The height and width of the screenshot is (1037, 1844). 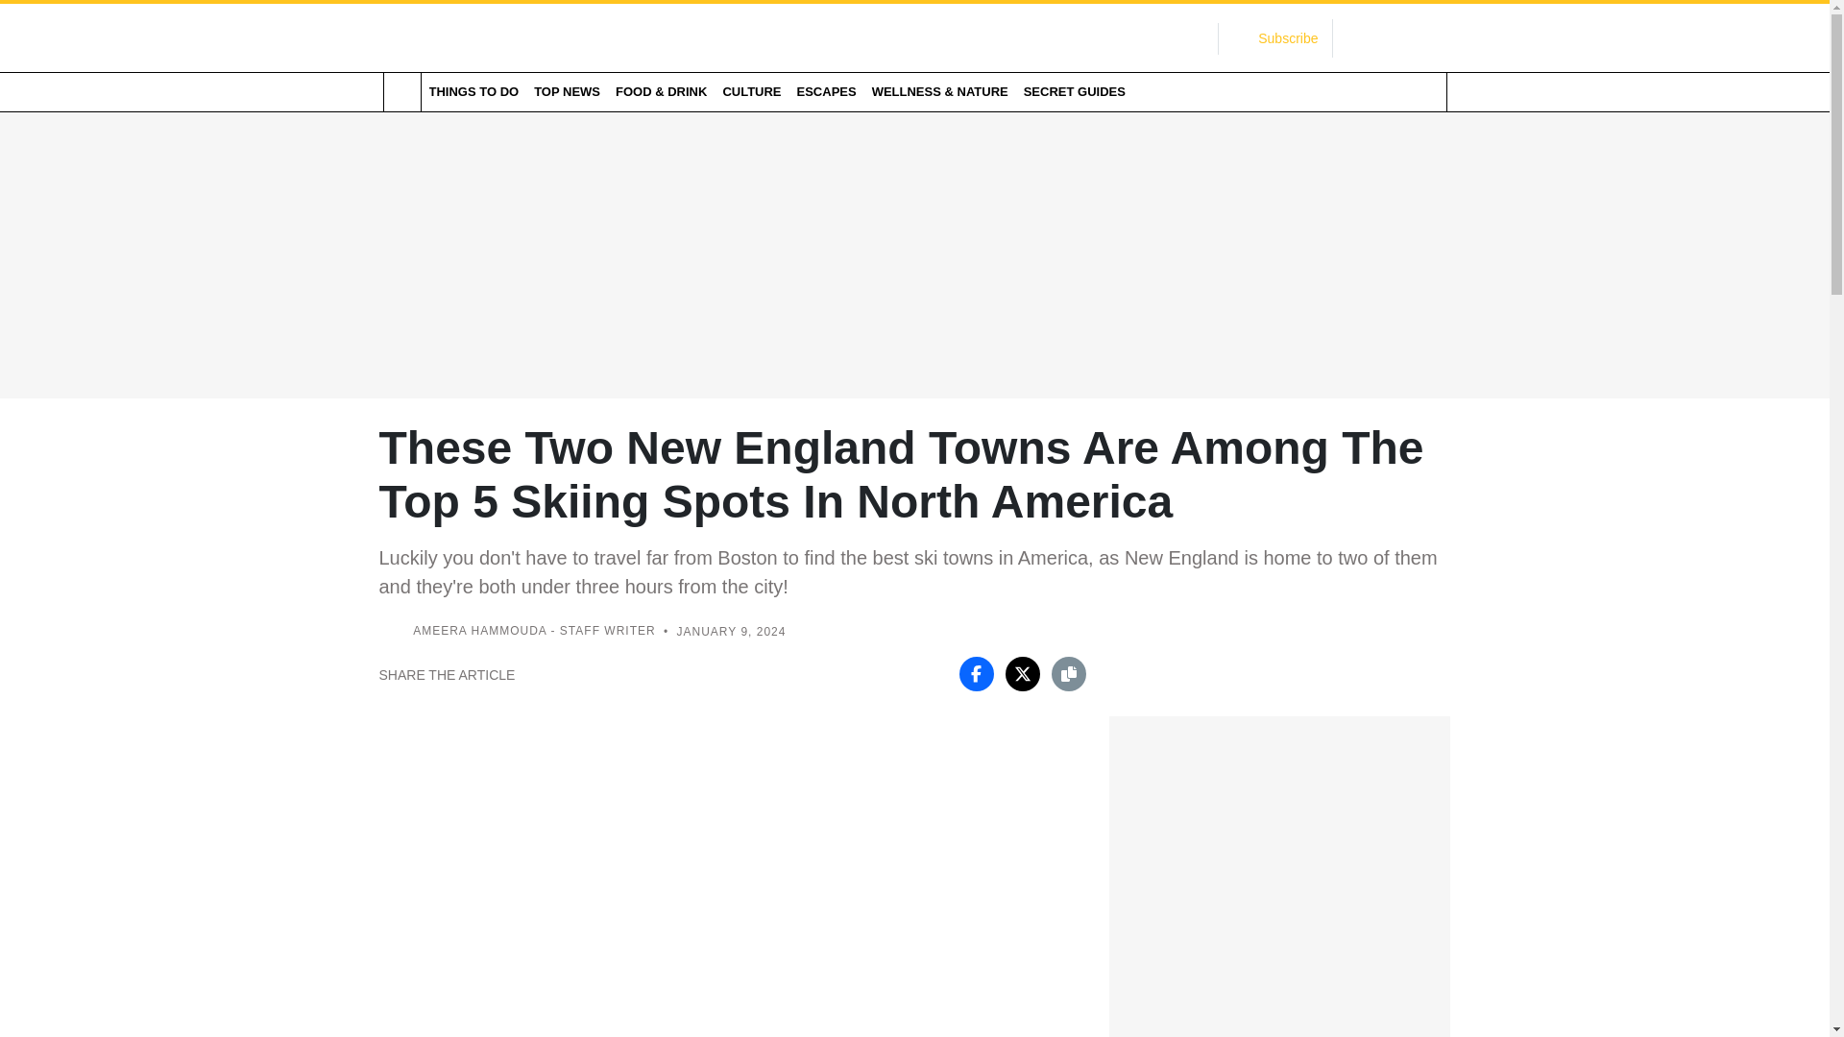 What do you see at coordinates (826, 91) in the screenshot?
I see `ESCAPES` at bounding box center [826, 91].